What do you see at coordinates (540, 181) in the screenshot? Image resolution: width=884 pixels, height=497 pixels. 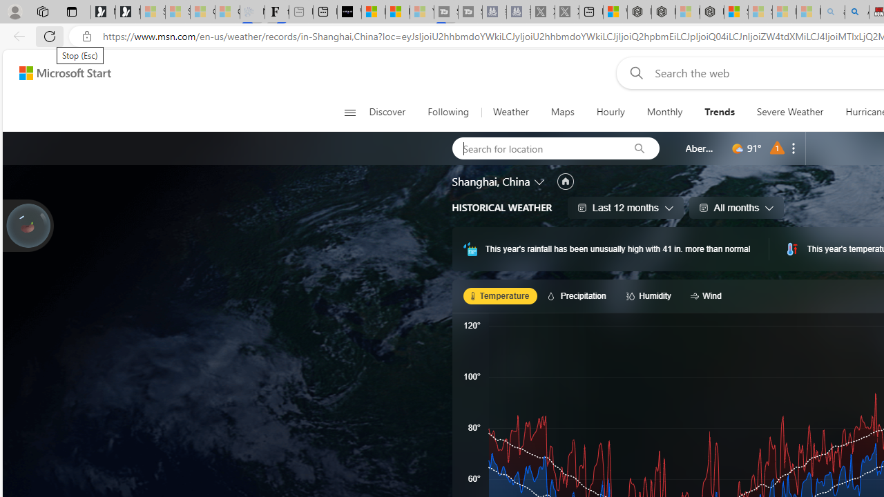 I see `Change location` at bounding box center [540, 181].